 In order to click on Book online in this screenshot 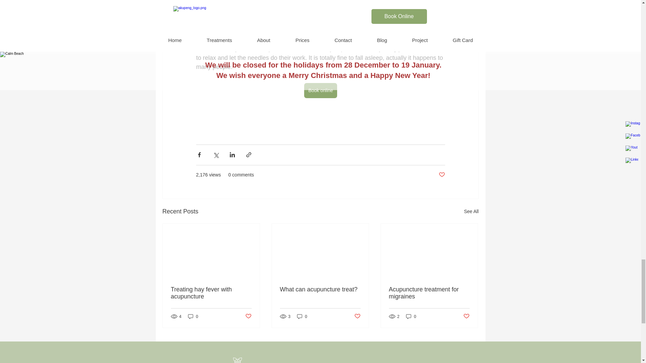, I will do `click(320, 90)`.